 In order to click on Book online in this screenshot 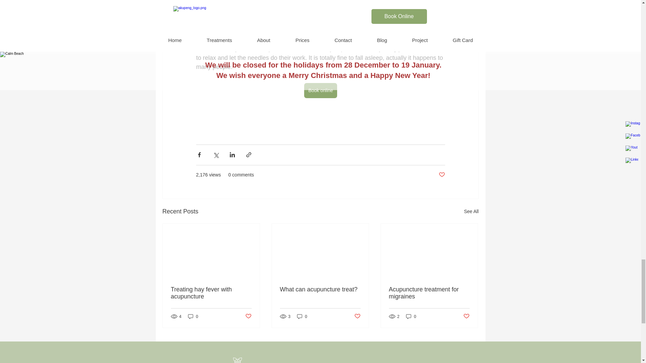, I will do `click(320, 90)`.